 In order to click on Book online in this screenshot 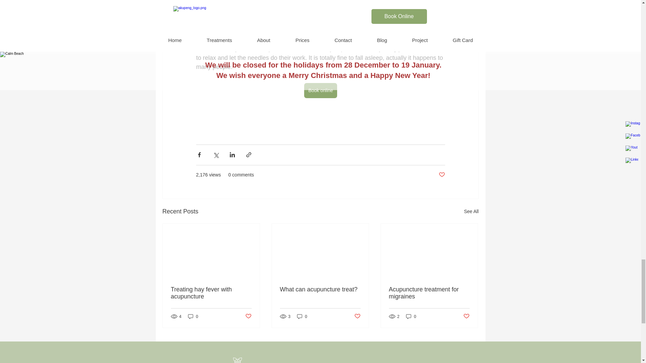, I will do `click(320, 90)`.